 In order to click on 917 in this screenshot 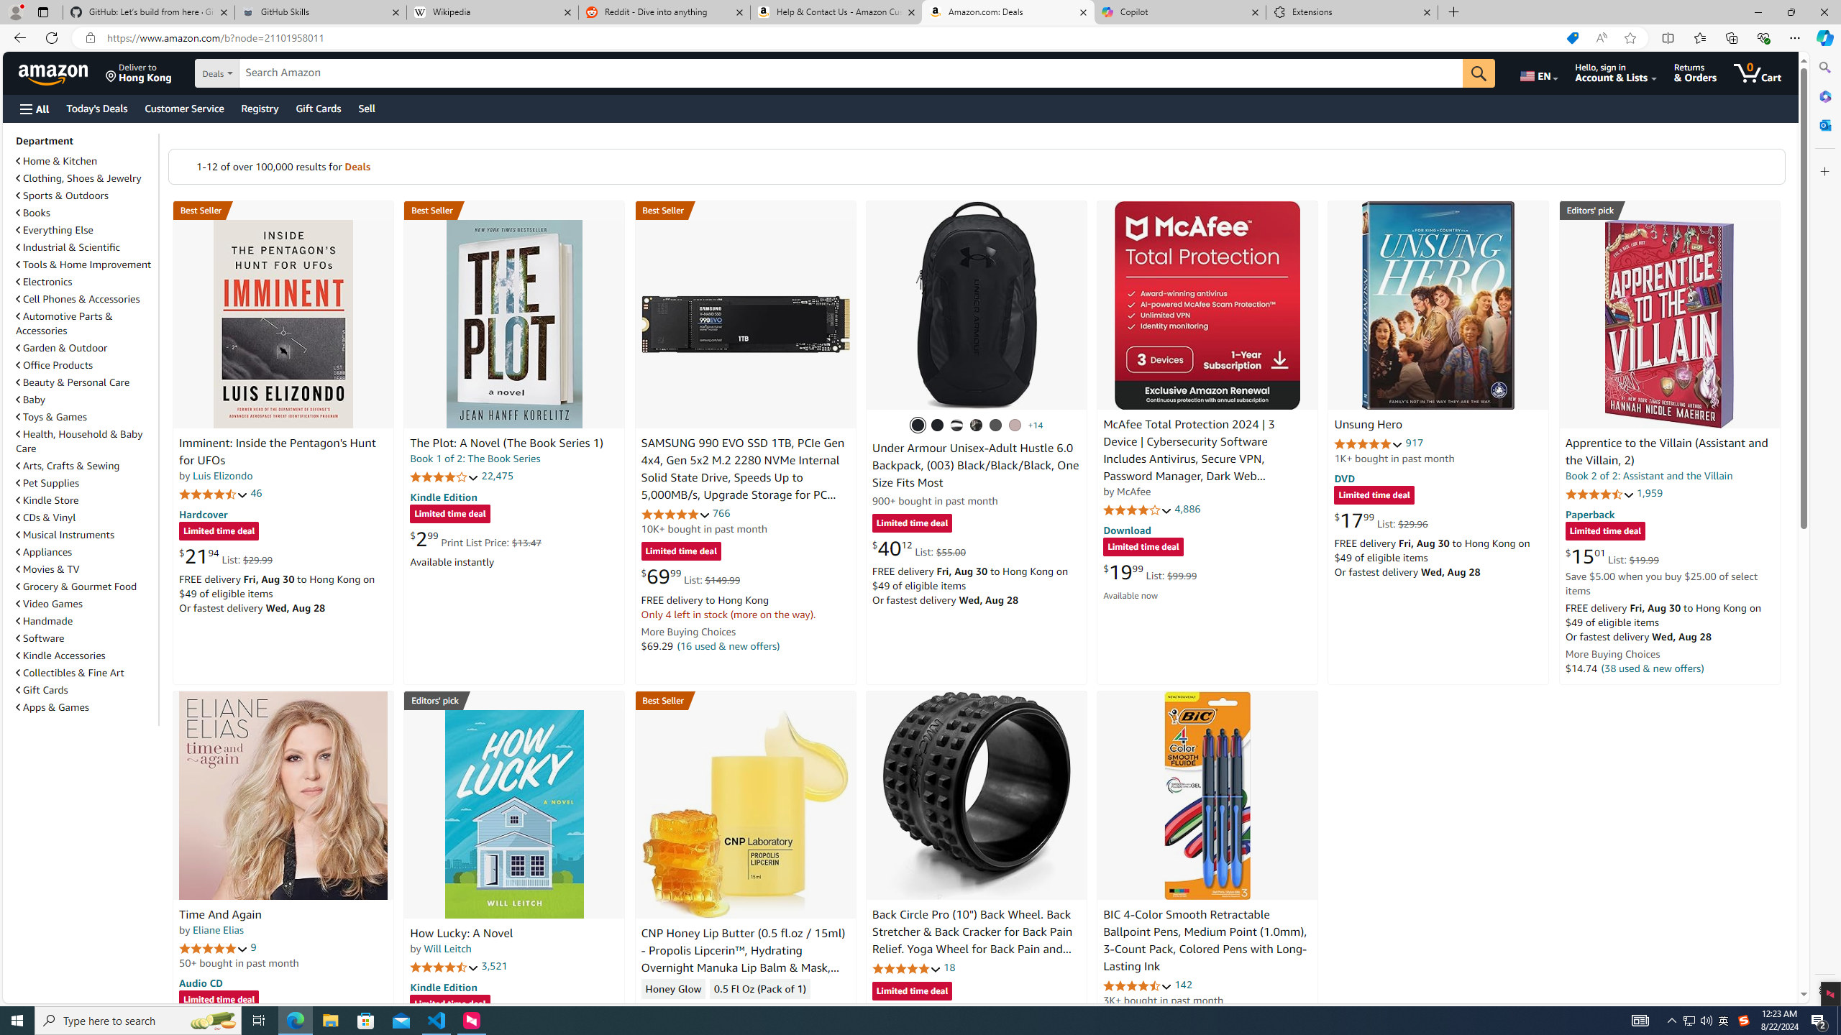, I will do `click(1414, 443)`.